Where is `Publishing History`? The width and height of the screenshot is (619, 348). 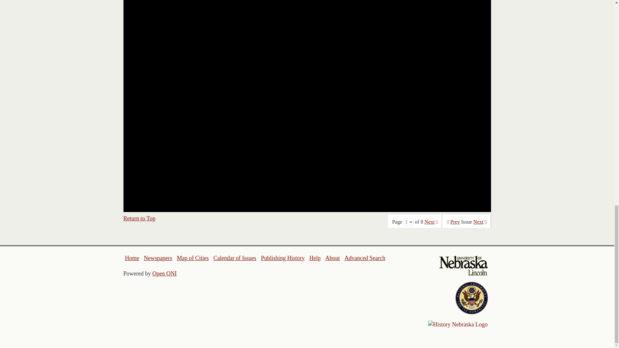 Publishing History is located at coordinates (282, 258).